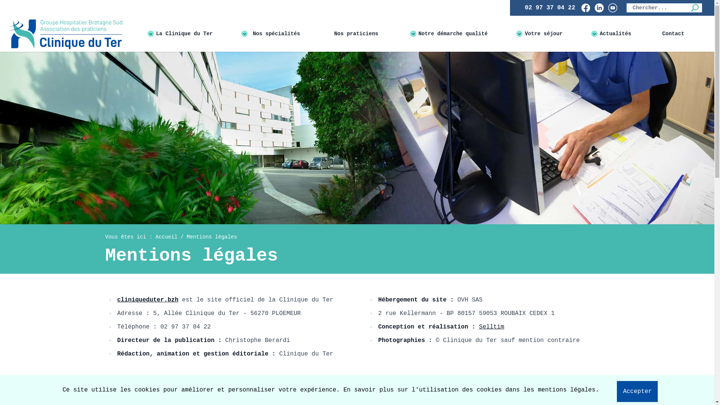 This screenshot has width=720, height=405. Describe the element at coordinates (673, 34) in the screenshot. I see `Contact` at that location.